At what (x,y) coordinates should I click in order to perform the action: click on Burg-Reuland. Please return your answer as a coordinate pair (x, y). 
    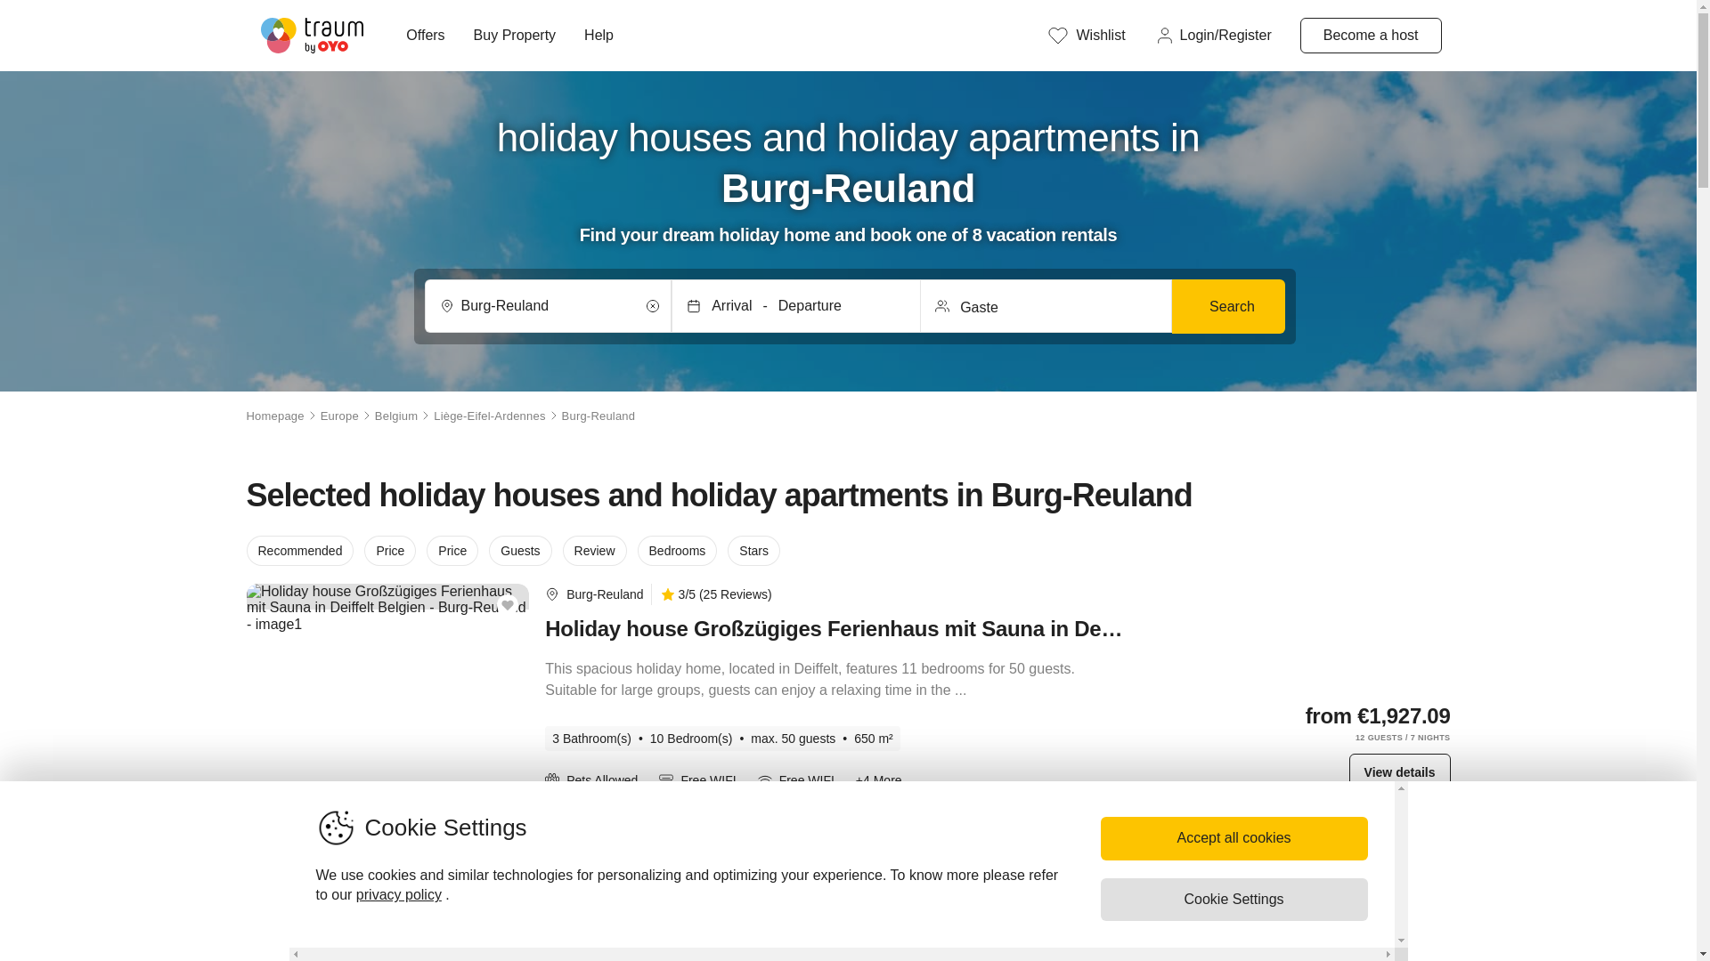
    Looking at the image, I should click on (604, 844).